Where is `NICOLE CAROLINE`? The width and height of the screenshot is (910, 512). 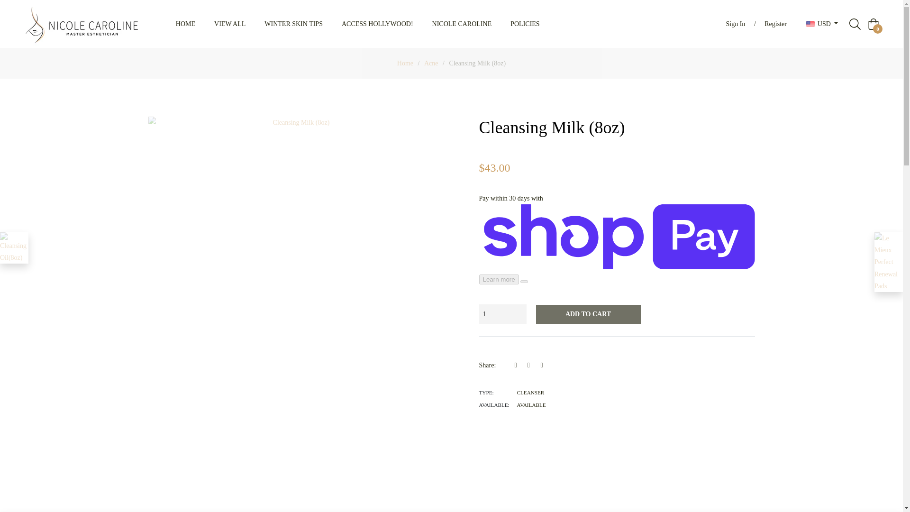
NICOLE CAROLINE is located at coordinates (462, 24).